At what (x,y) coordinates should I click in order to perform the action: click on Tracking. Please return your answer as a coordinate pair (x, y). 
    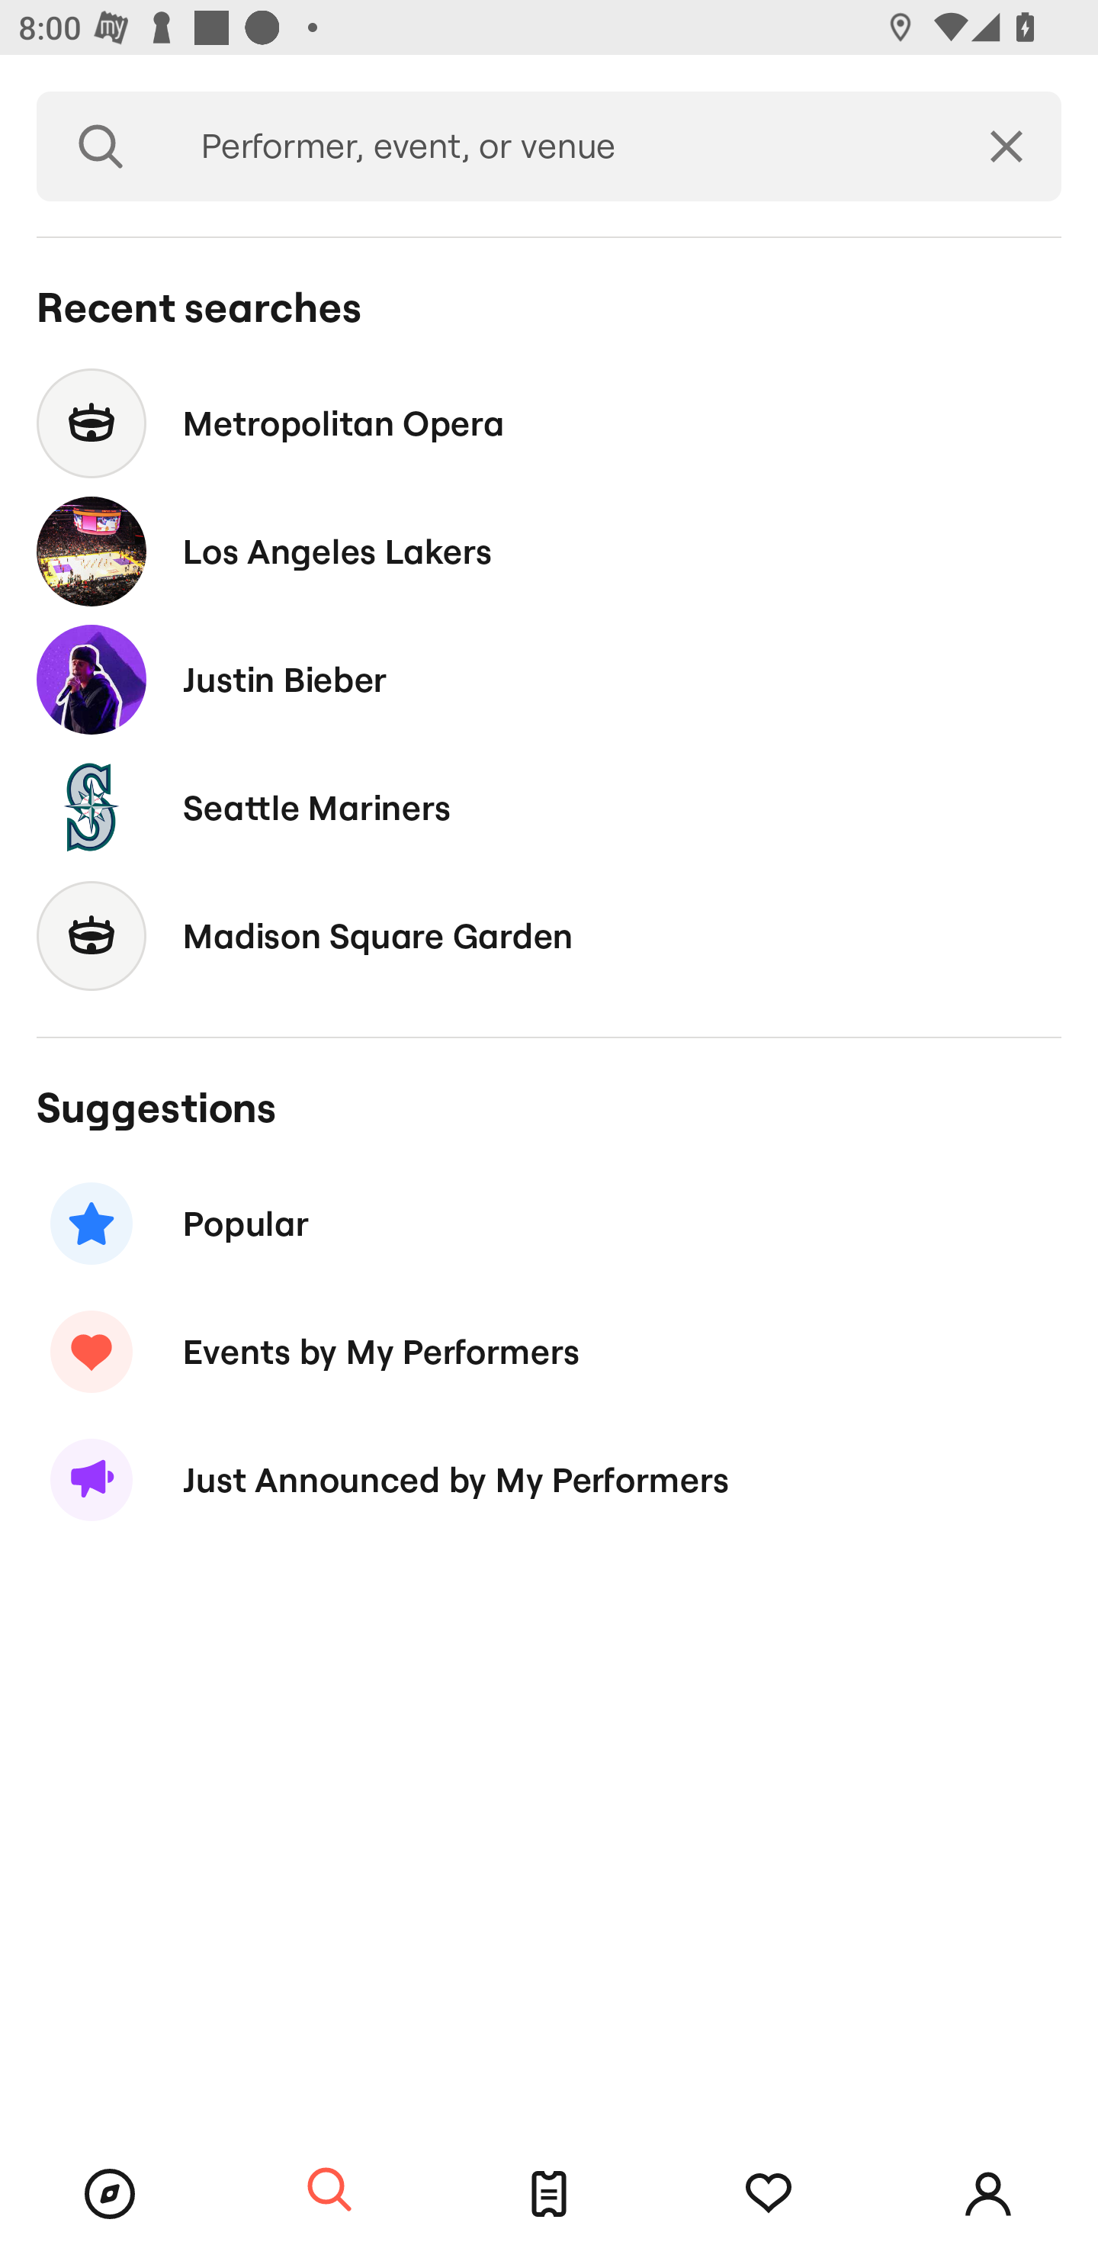
    Looking at the image, I should click on (769, 2194).